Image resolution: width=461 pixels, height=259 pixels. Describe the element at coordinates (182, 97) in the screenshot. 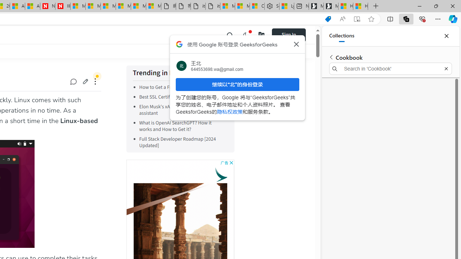

I see `Best SSL Certificates Provider in India` at that location.